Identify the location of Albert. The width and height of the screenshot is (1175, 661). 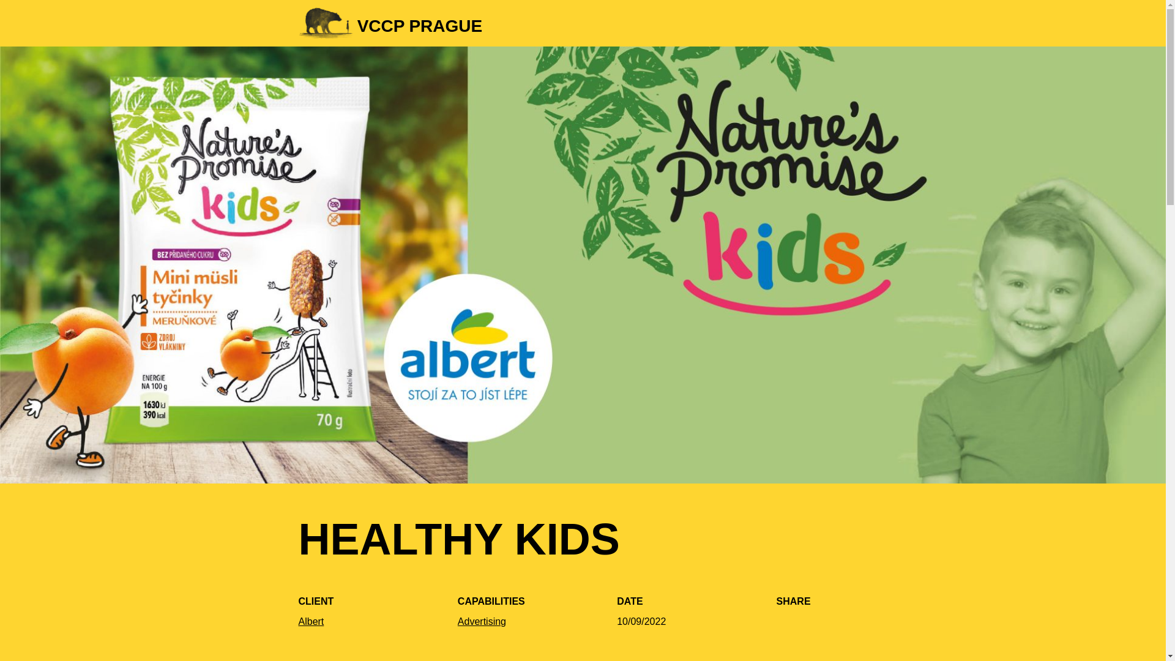
(311, 621).